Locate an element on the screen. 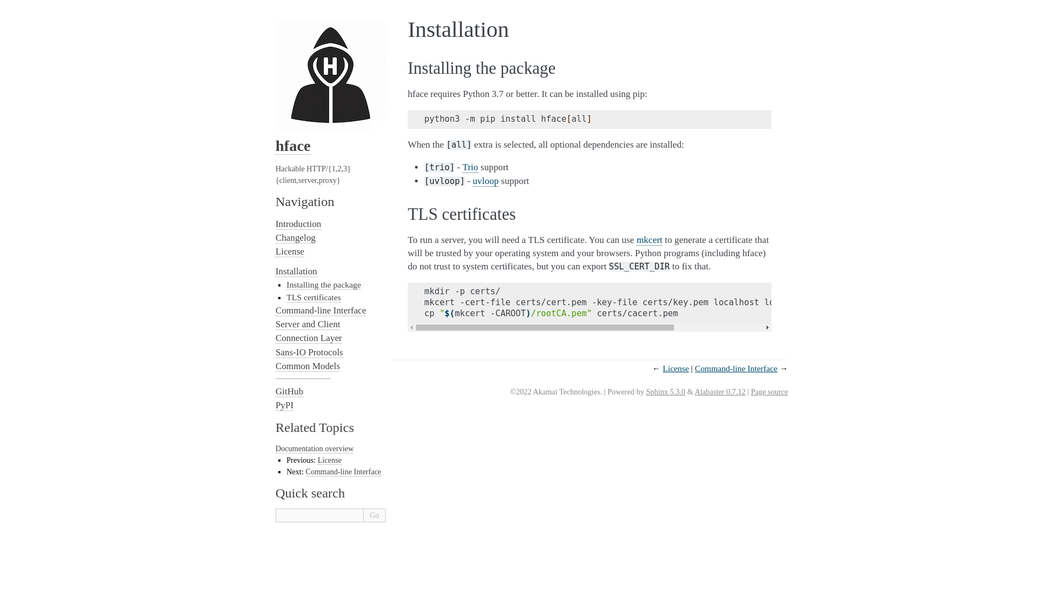 The height and width of the screenshot is (595, 1058). License is located at coordinates (676, 368).